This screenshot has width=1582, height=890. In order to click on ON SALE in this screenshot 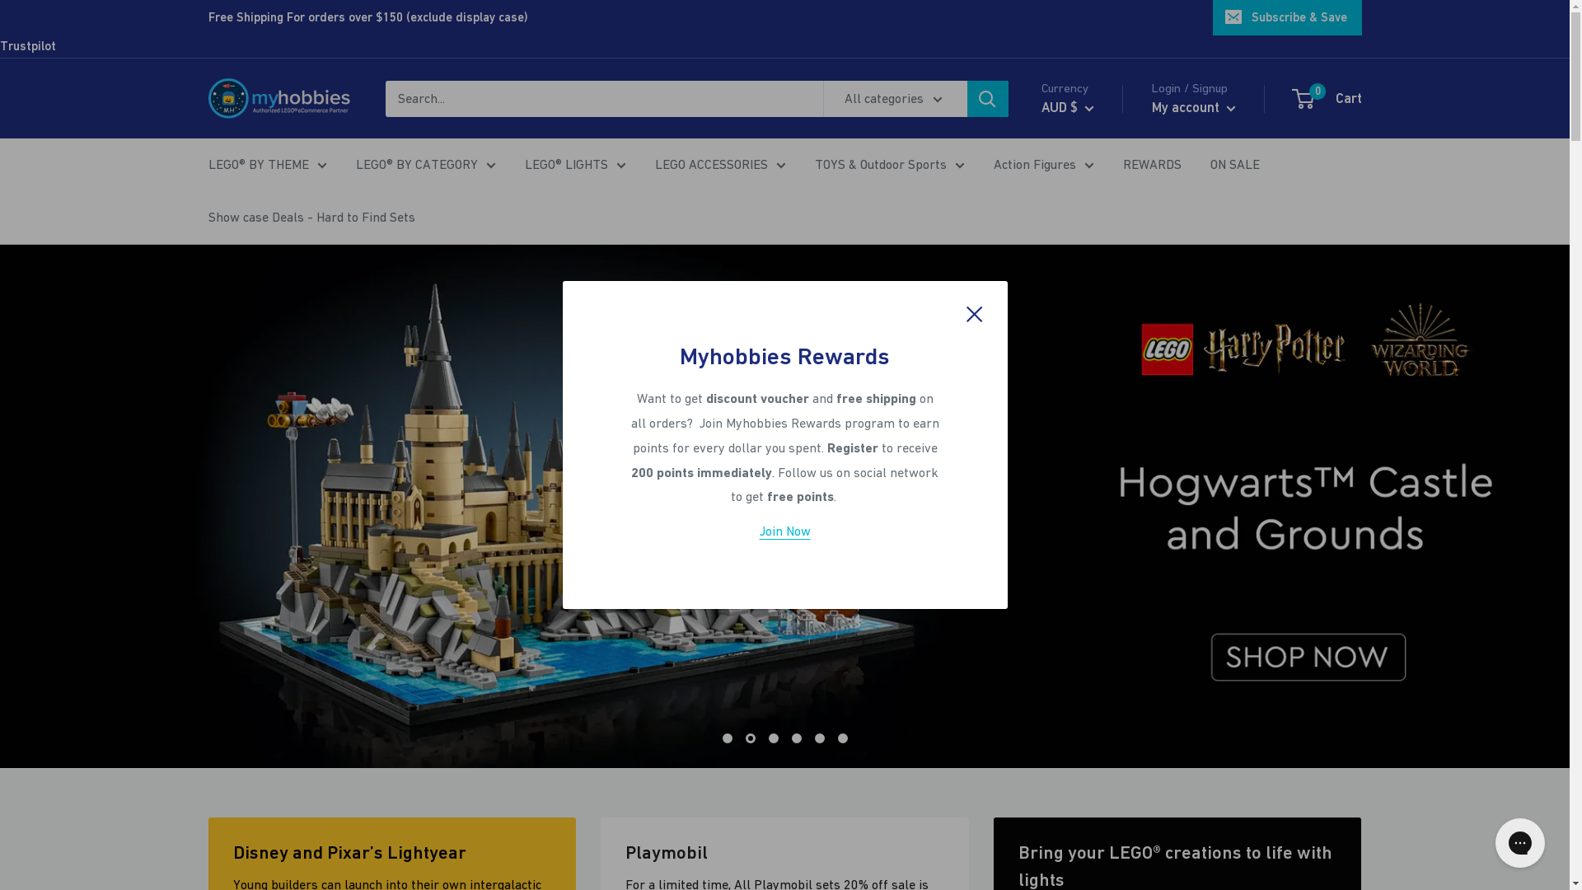, I will do `click(1234, 165)`.